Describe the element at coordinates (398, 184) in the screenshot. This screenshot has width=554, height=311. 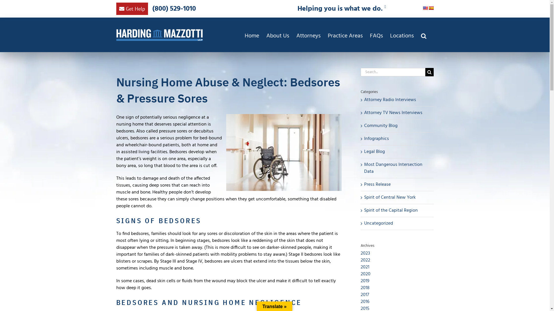
I see `Press Release` at that location.